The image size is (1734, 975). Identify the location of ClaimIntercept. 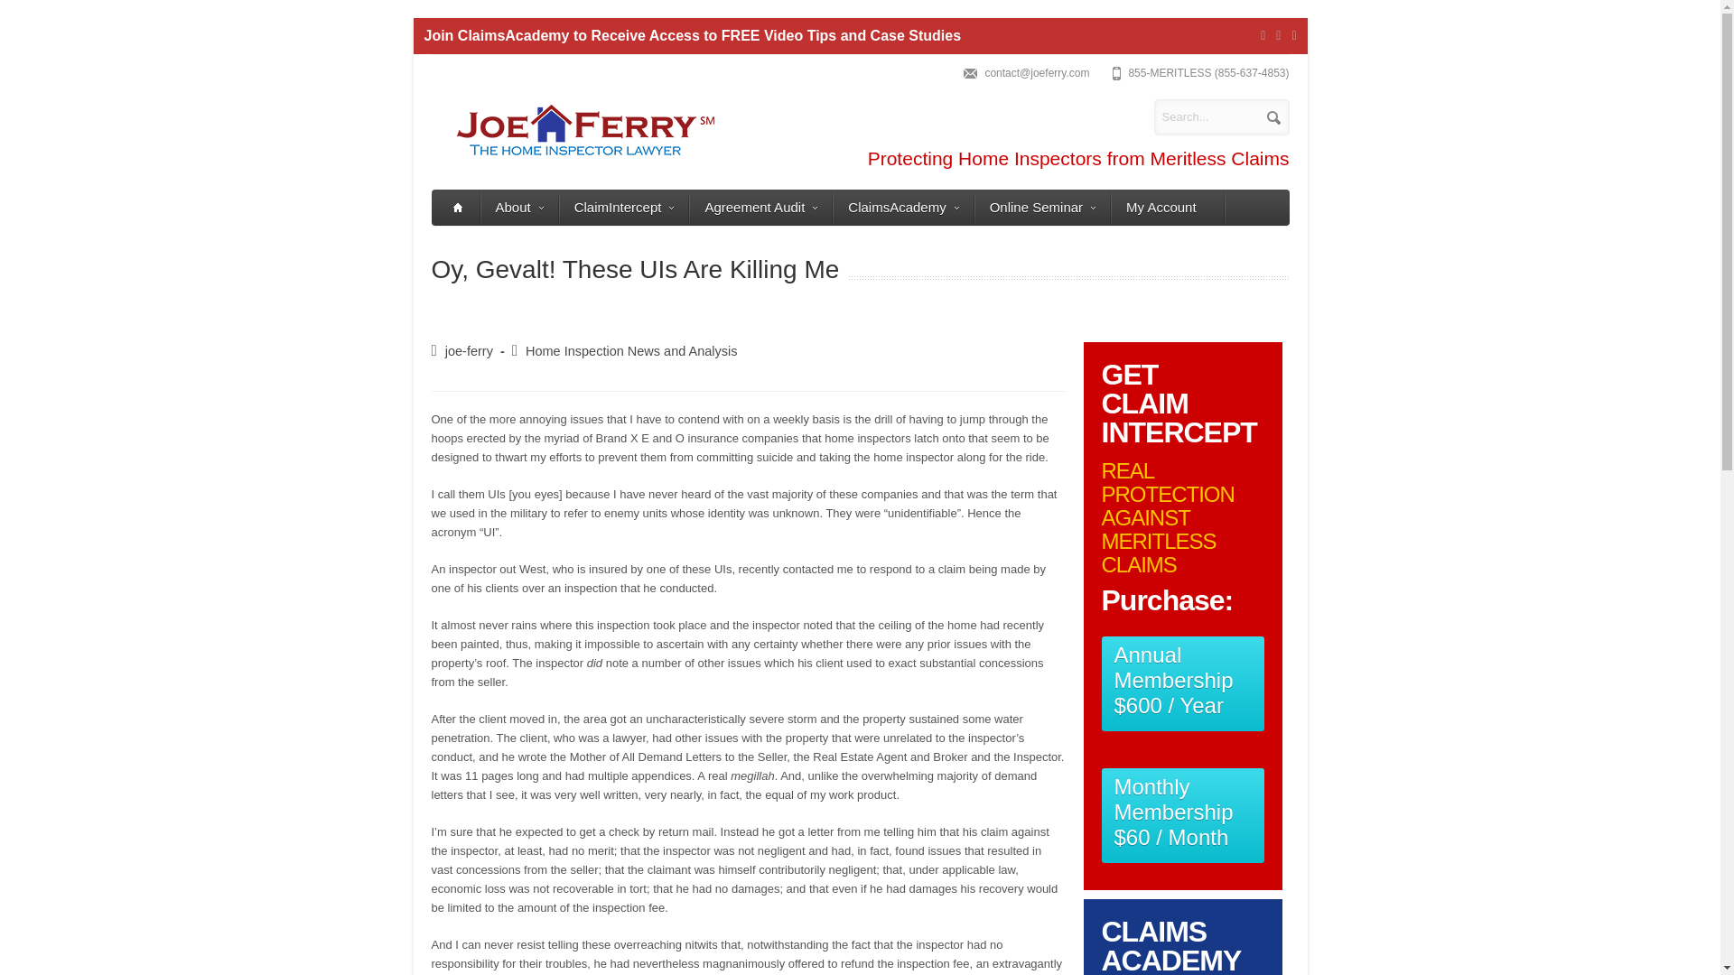
(624, 207).